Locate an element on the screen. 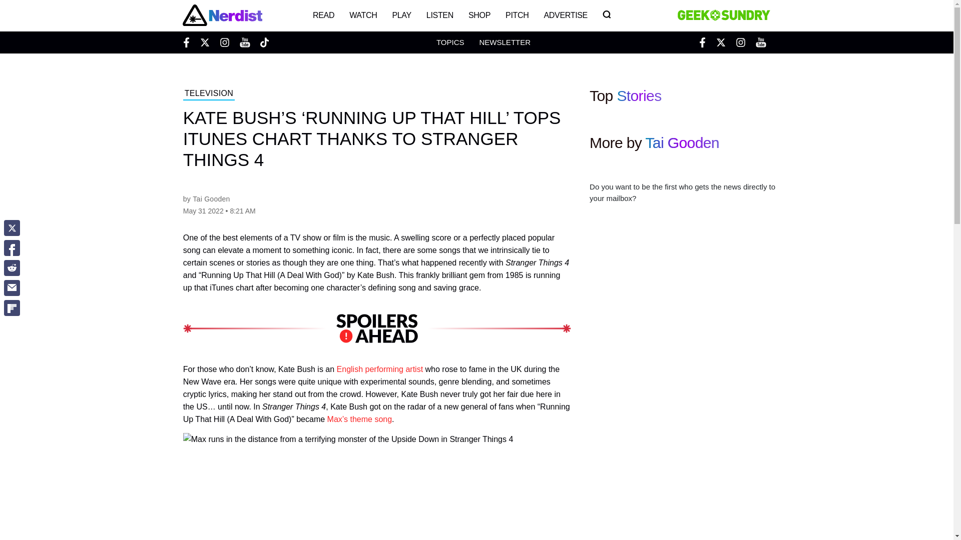  English performing artist is located at coordinates (380, 369).